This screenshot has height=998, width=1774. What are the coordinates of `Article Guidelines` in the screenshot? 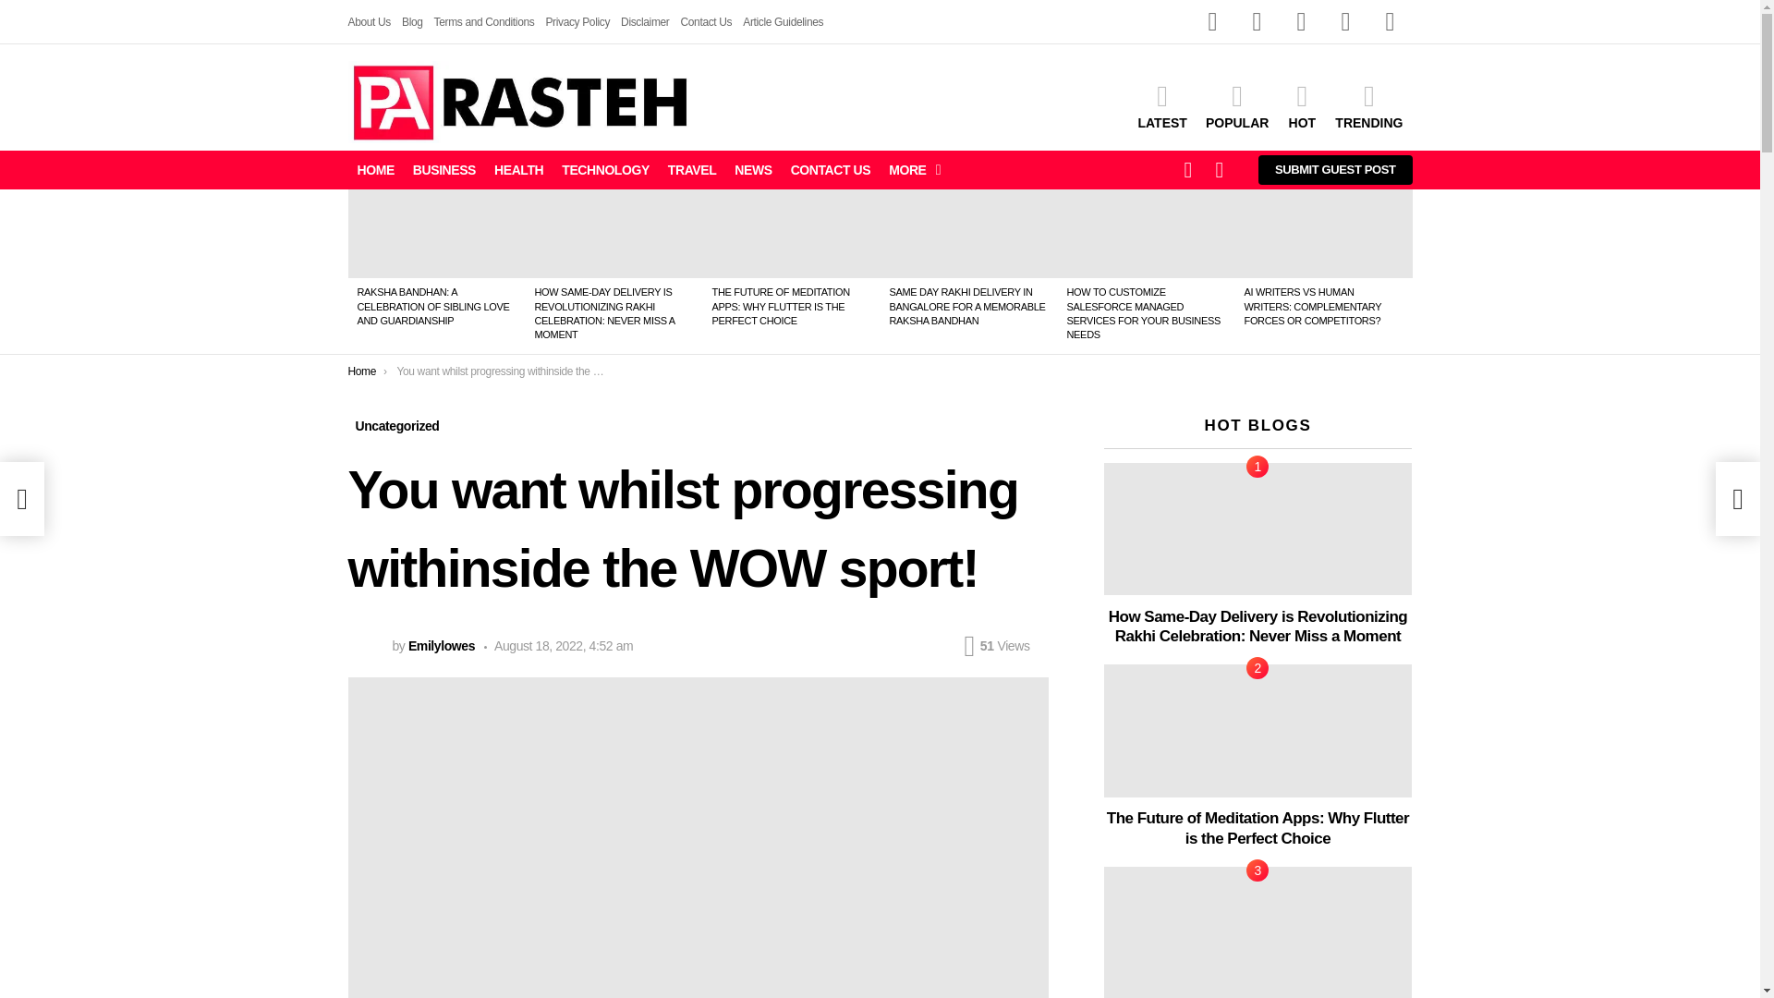 It's located at (783, 21).